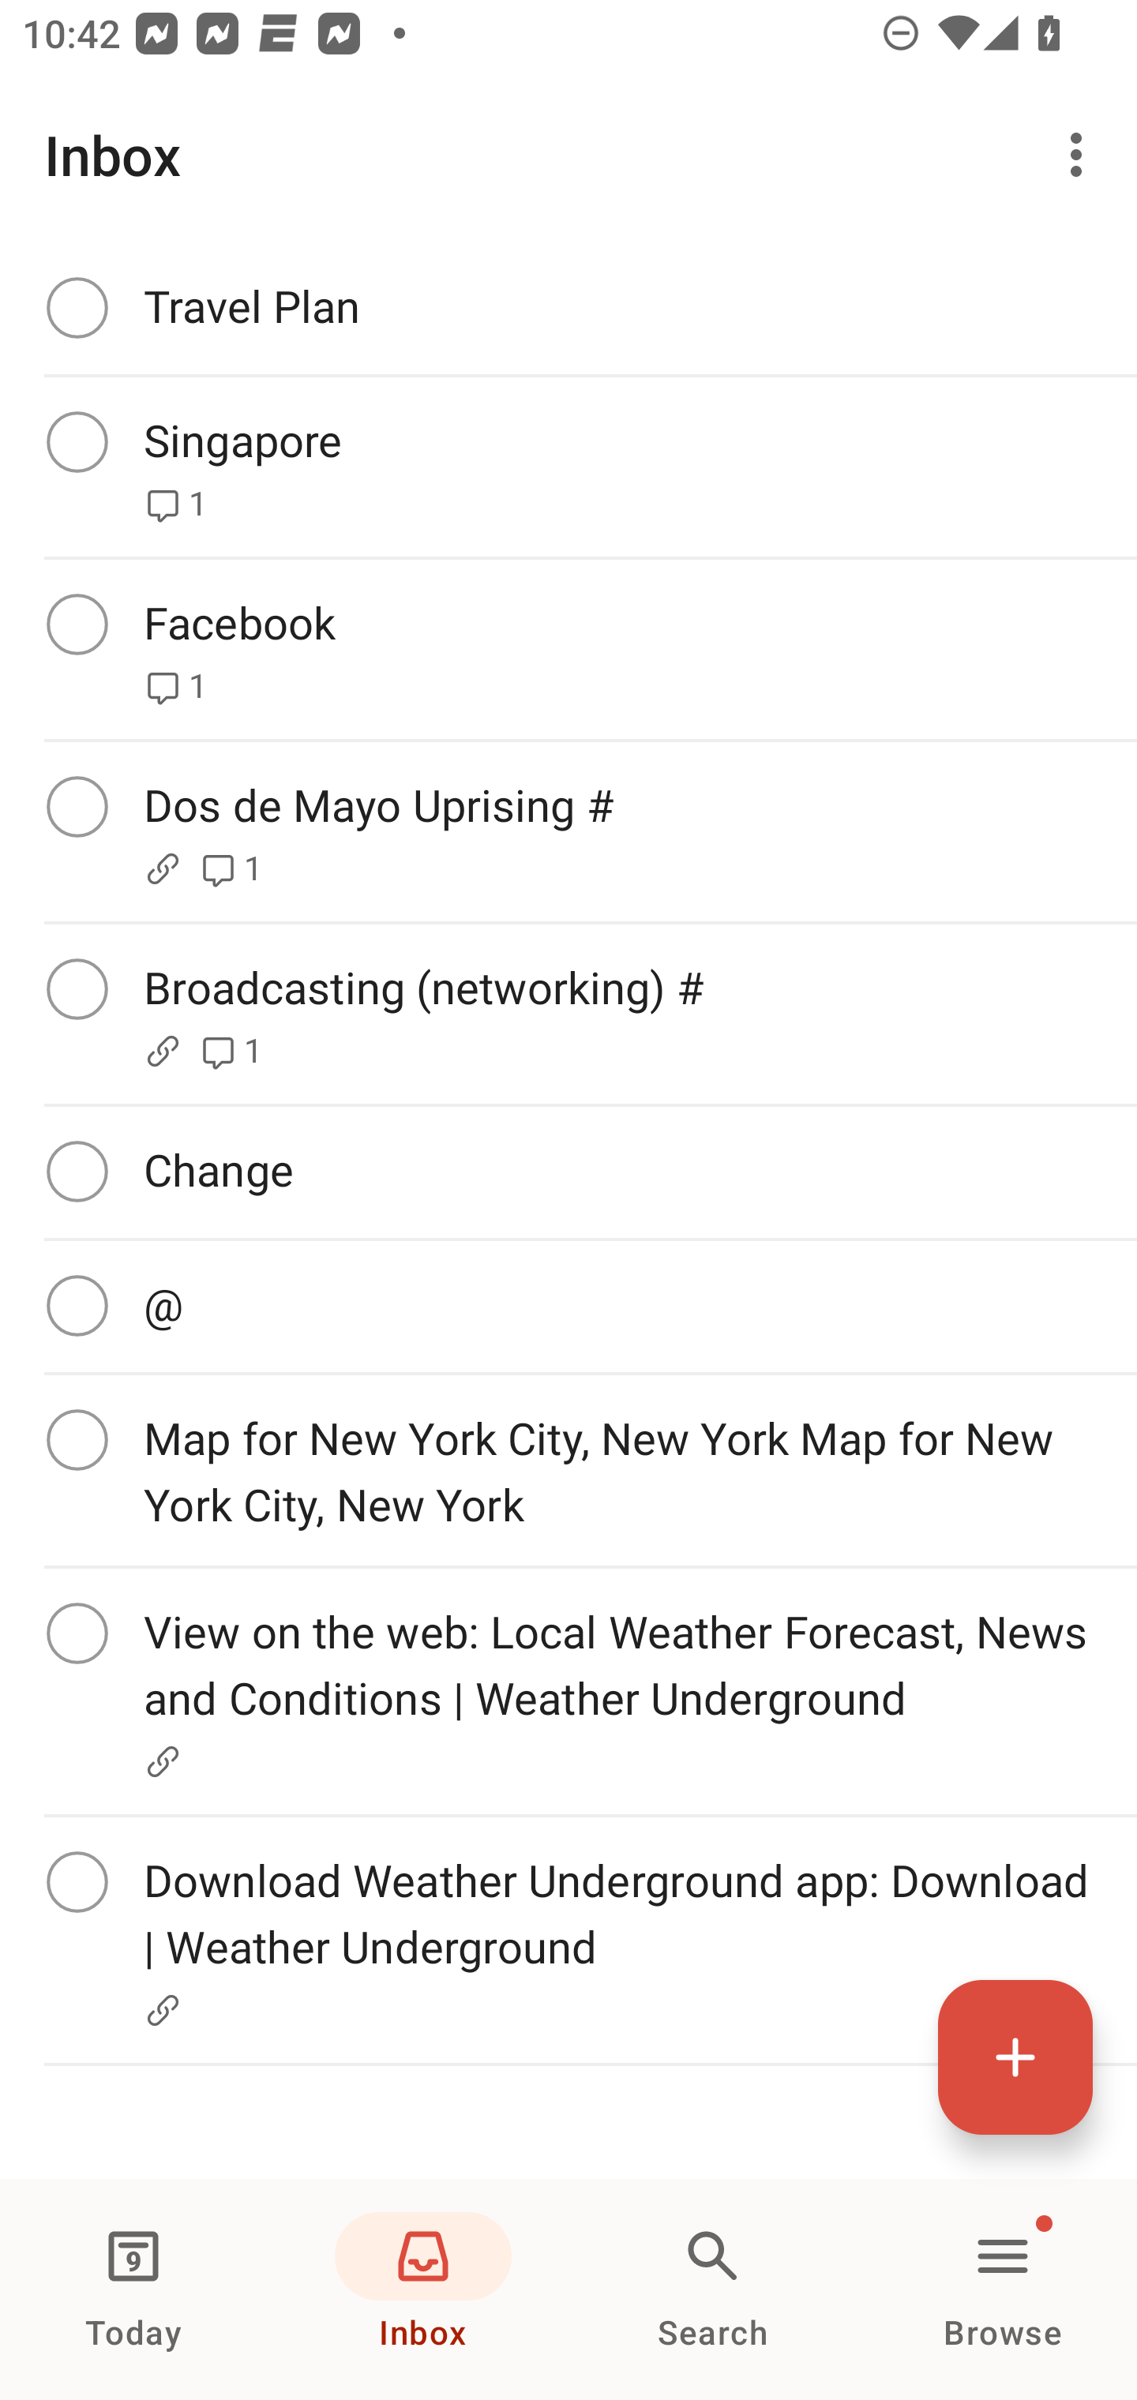 The image size is (1137, 2400). Describe the element at coordinates (77, 441) in the screenshot. I see `Complete` at that location.